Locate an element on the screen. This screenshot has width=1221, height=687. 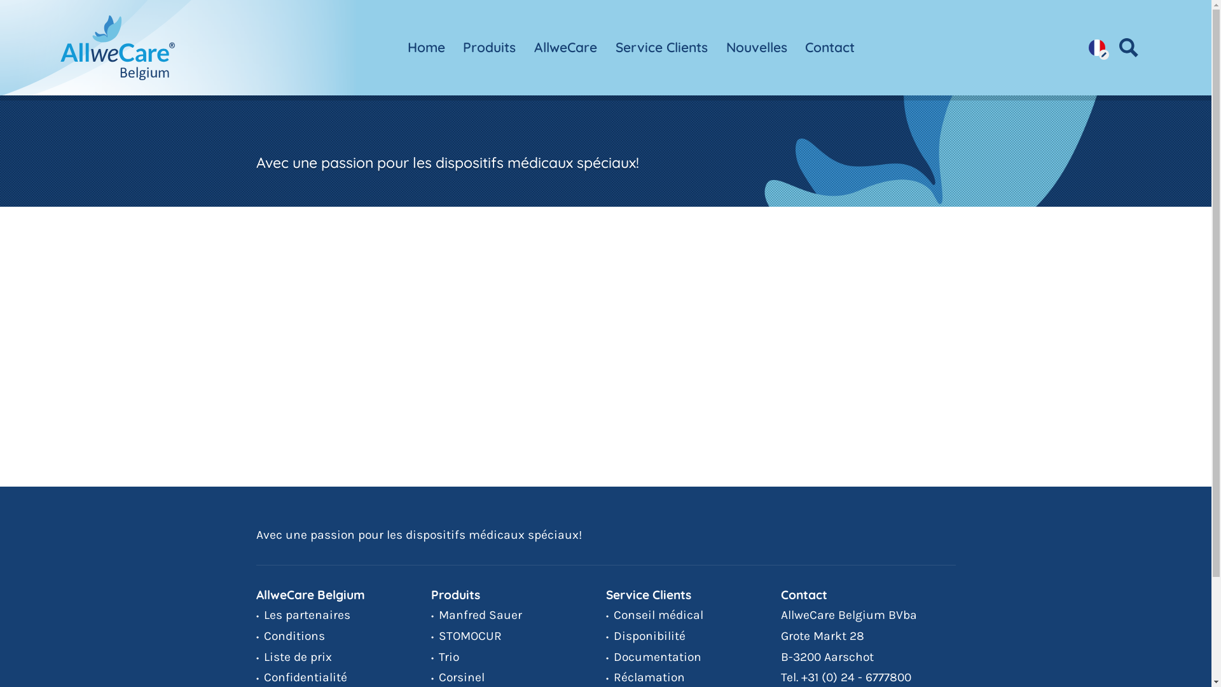
Home is located at coordinates (426, 48).